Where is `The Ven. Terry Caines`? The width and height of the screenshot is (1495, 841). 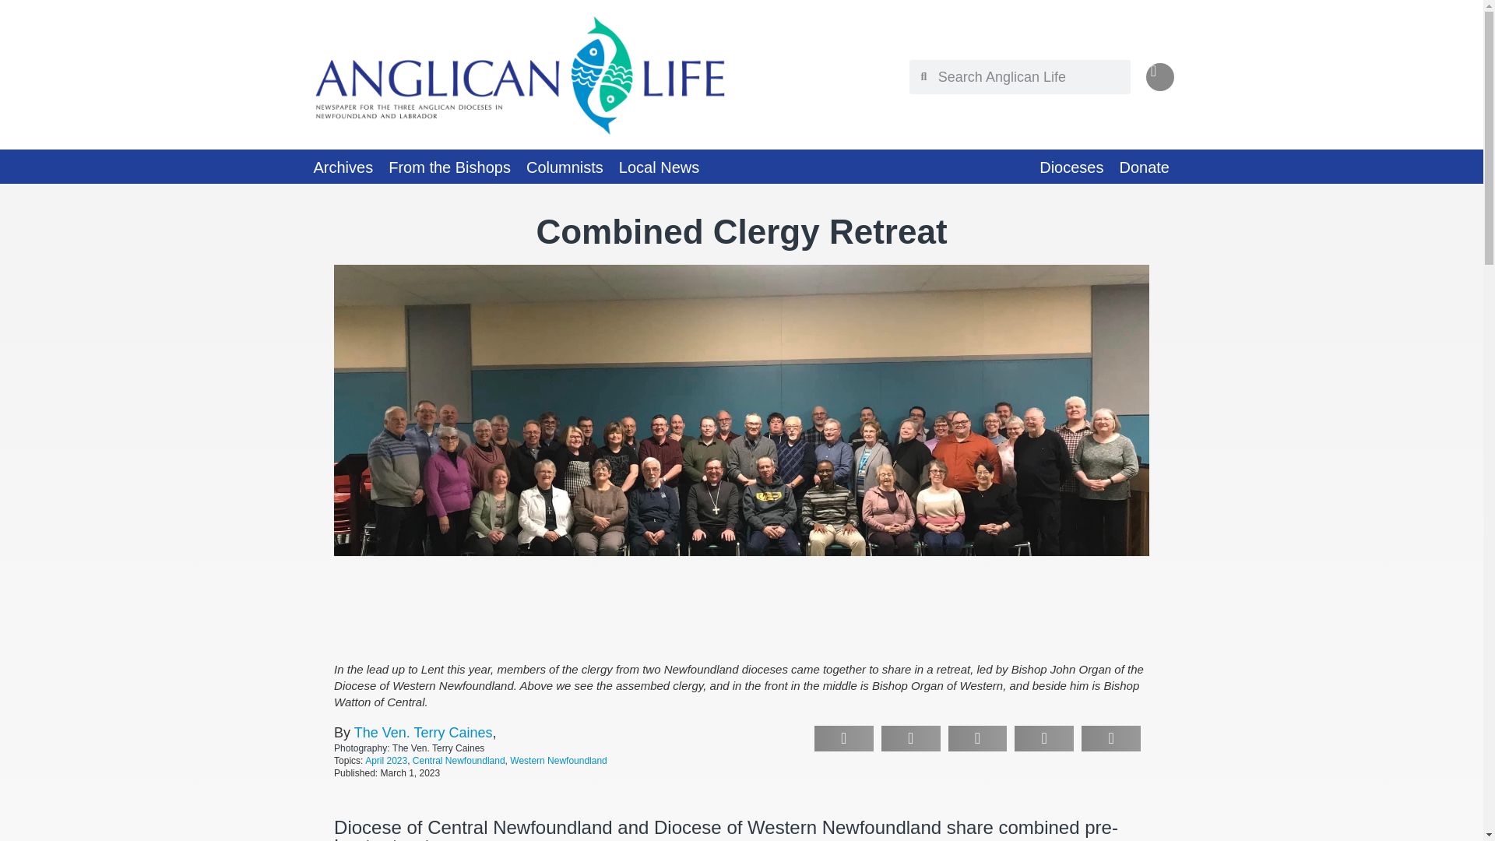
The Ven. Terry Caines is located at coordinates (424, 732).